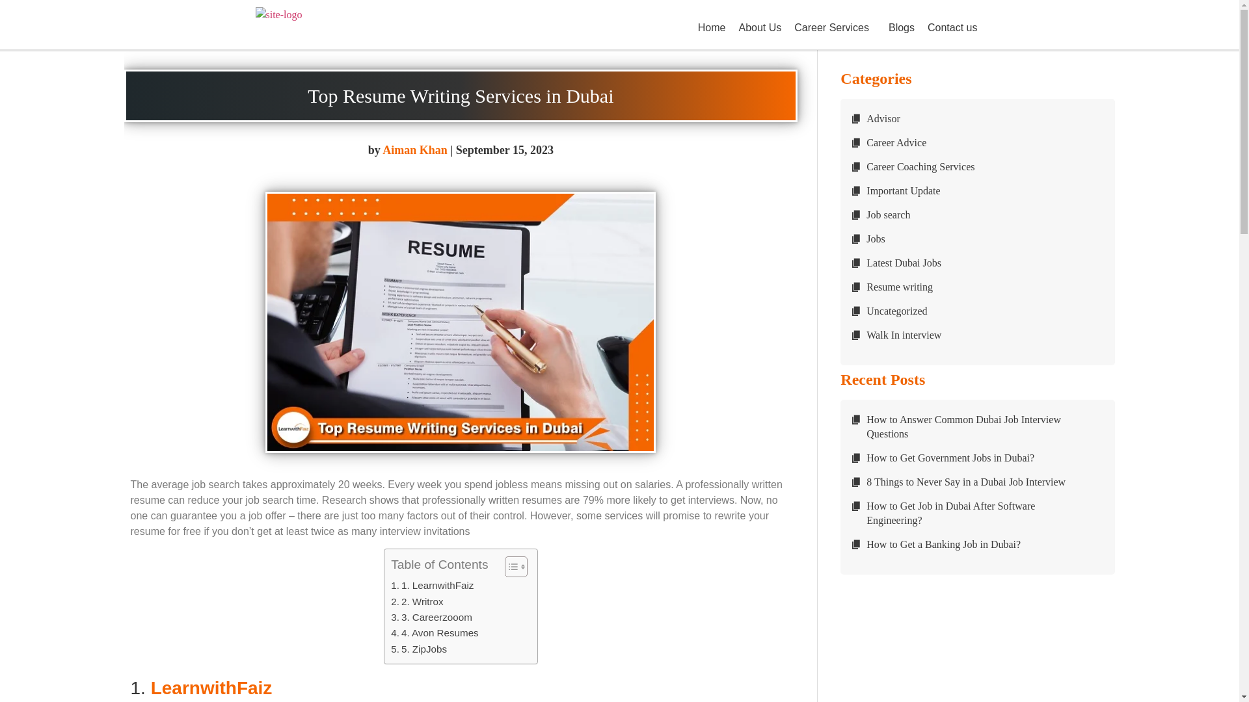 Image resolution: width=1249 pixels, height=702 pixels. I want to click on Career Services, so click(835, 27).